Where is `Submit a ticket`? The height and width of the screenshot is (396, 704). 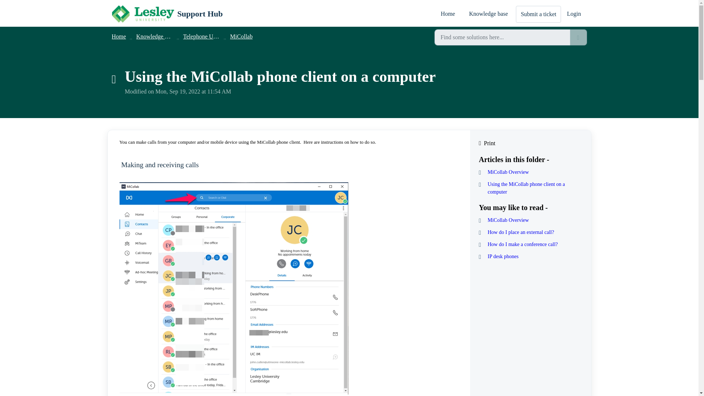
Submit a ticket is located at coordinates (538, 14).